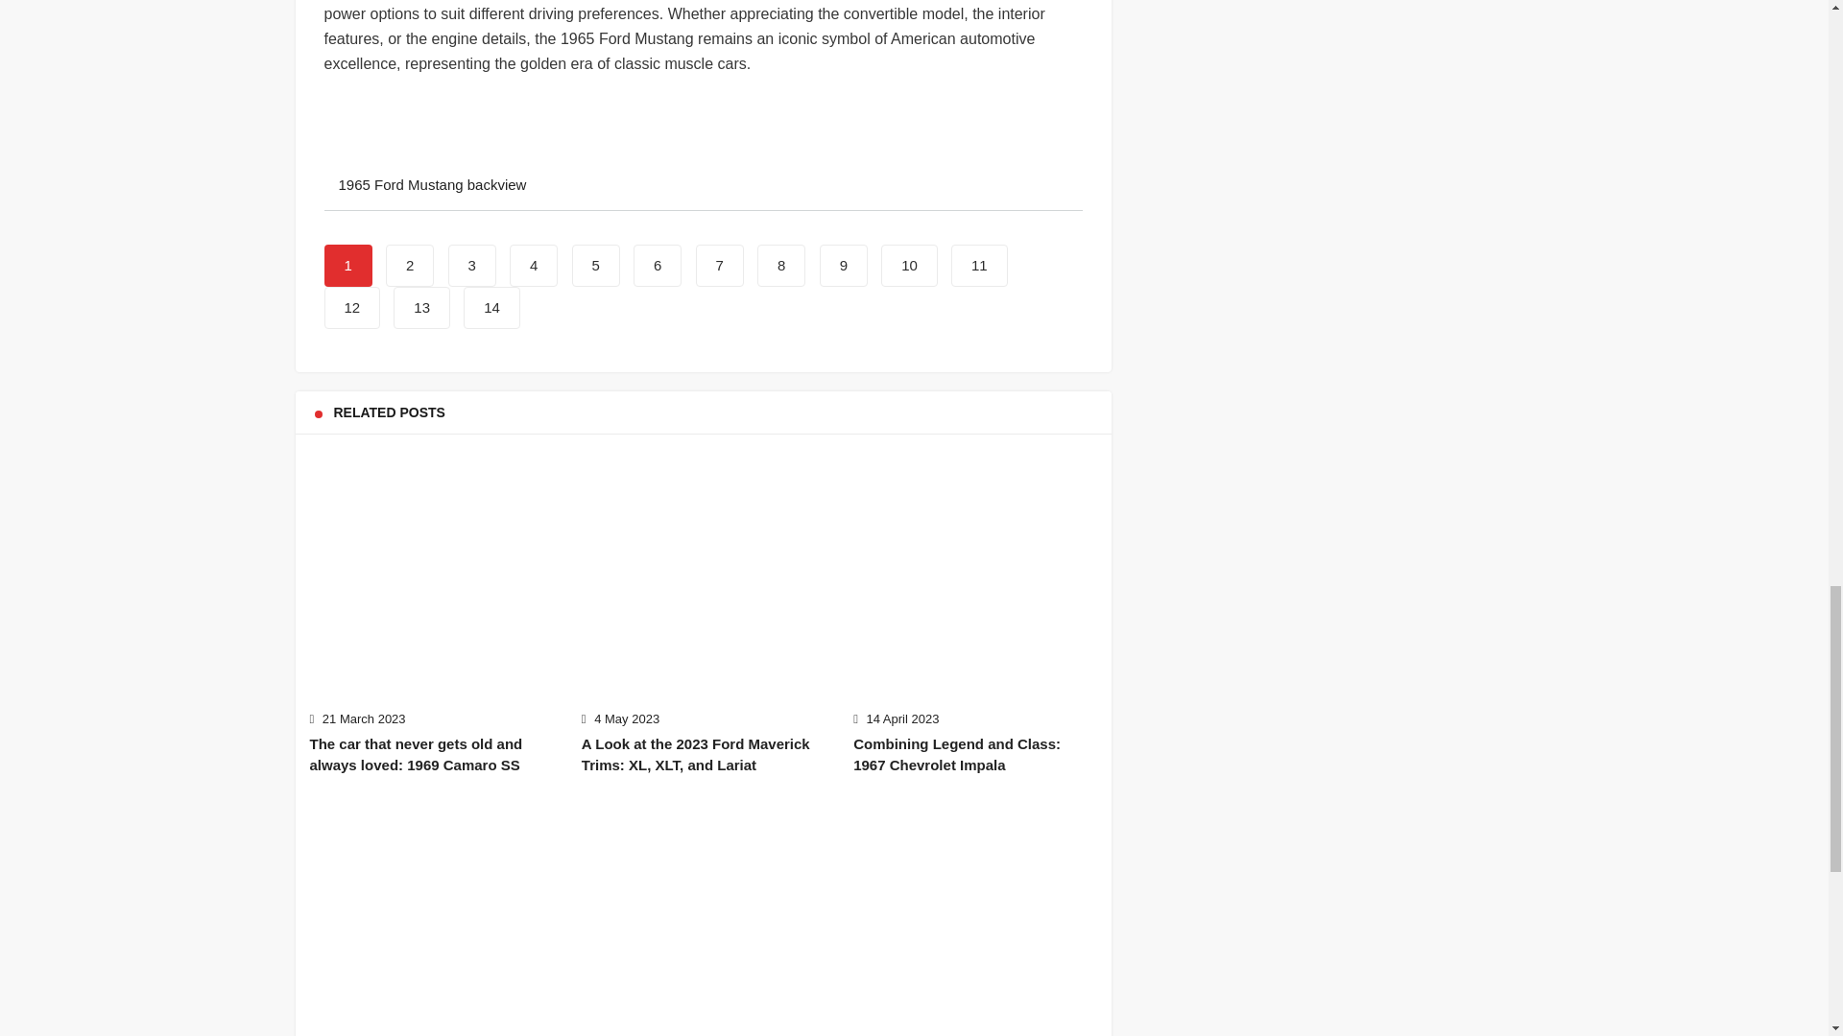  Describe the element at coordinates (471, 265) in the screenshot. I see `3` at that location.